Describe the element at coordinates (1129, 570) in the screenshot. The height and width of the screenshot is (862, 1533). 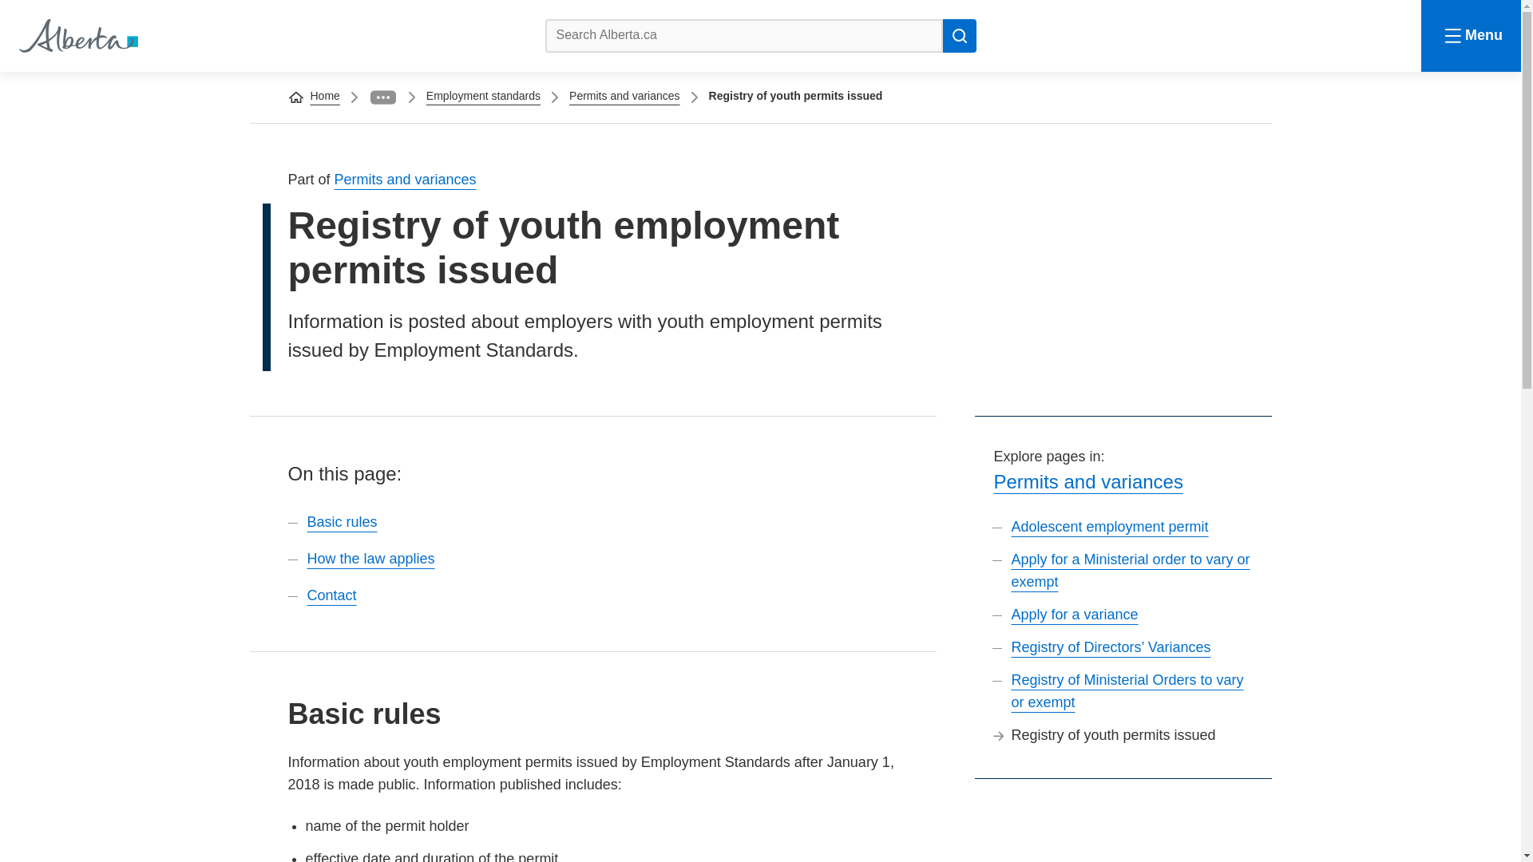
I see `Apply for a Ministerial order to vary or exempt` at that location.